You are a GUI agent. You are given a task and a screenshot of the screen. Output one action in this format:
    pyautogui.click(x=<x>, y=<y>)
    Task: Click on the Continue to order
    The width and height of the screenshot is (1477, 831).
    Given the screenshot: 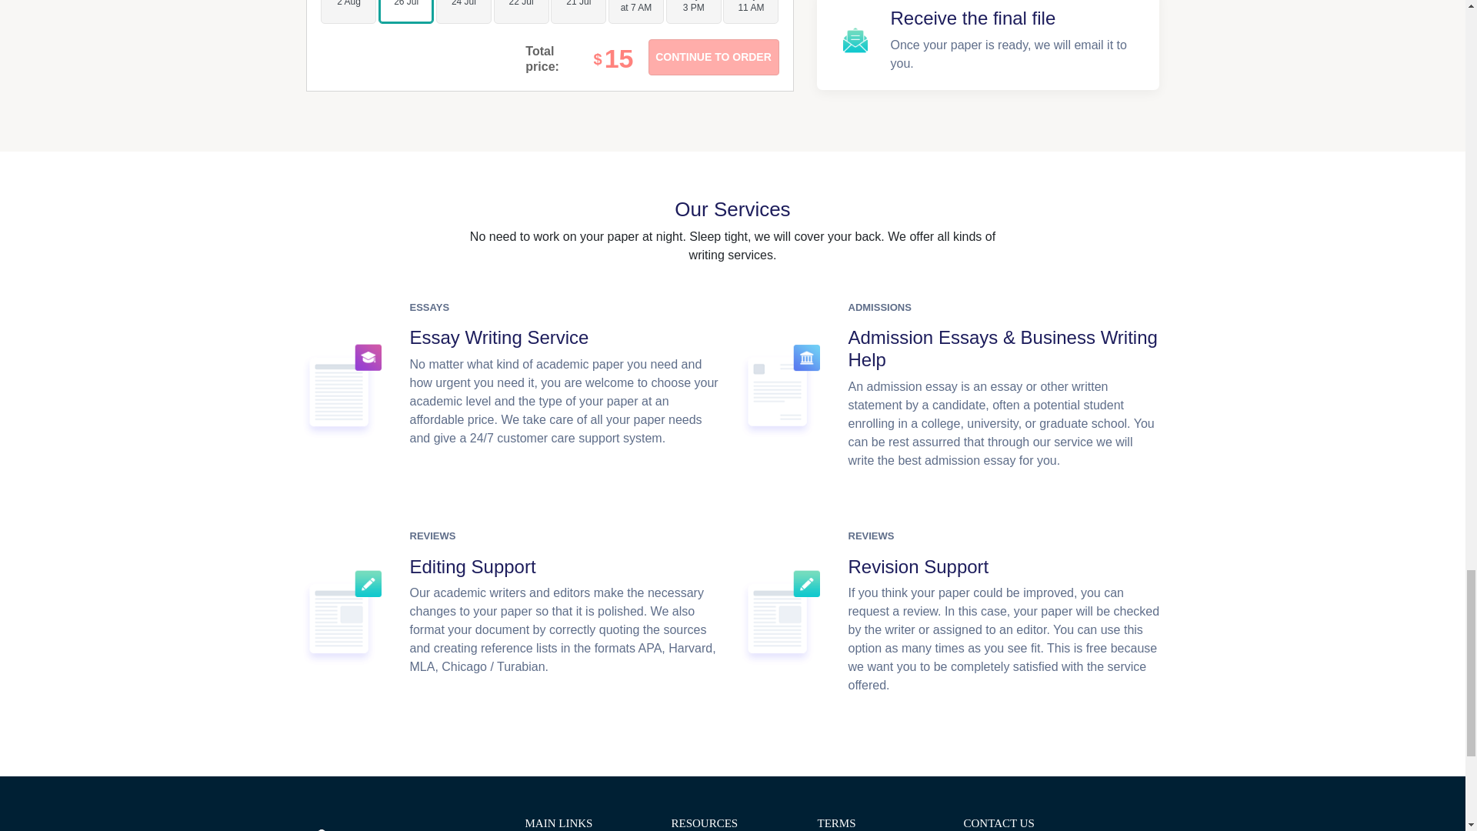 What is the action you would take?
    pyautogui.click(x=712, y=57)
    